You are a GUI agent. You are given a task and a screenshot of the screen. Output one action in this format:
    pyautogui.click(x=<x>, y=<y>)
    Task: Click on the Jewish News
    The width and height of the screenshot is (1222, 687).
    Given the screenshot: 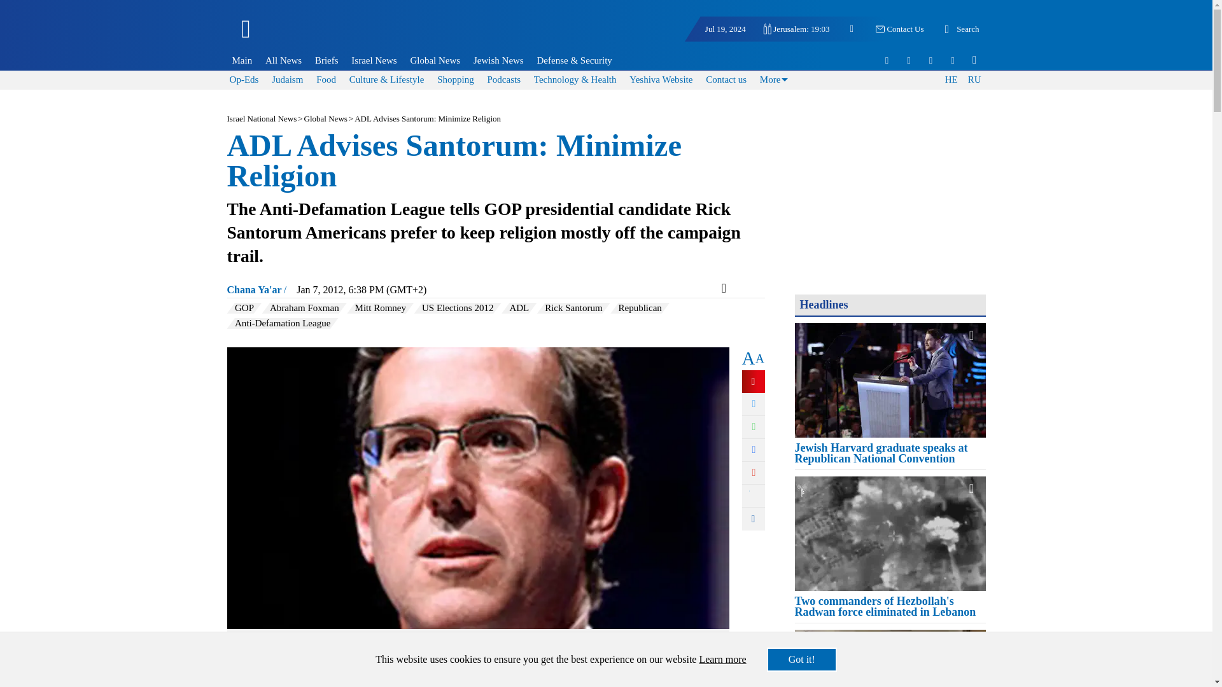 What is the action you would take?
    pyautogui.click(x=498, y=60)
    